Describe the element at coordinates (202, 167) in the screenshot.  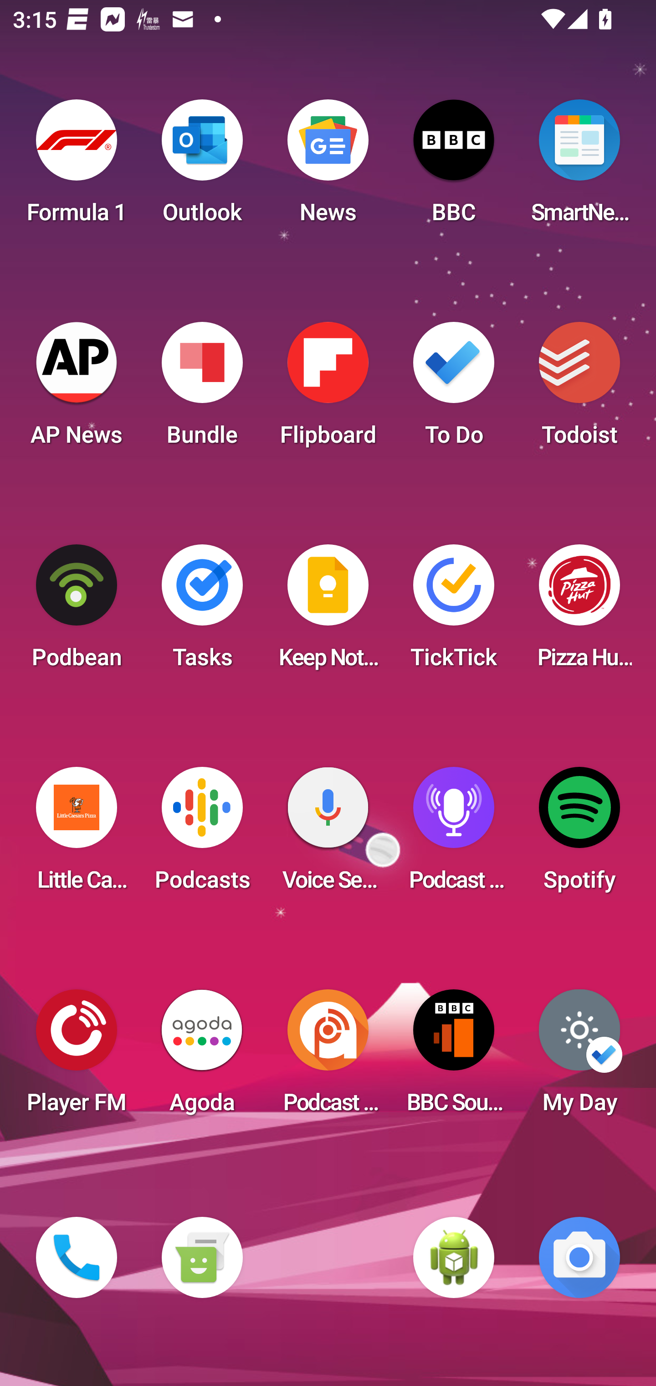
I see `Outlook` at that location.